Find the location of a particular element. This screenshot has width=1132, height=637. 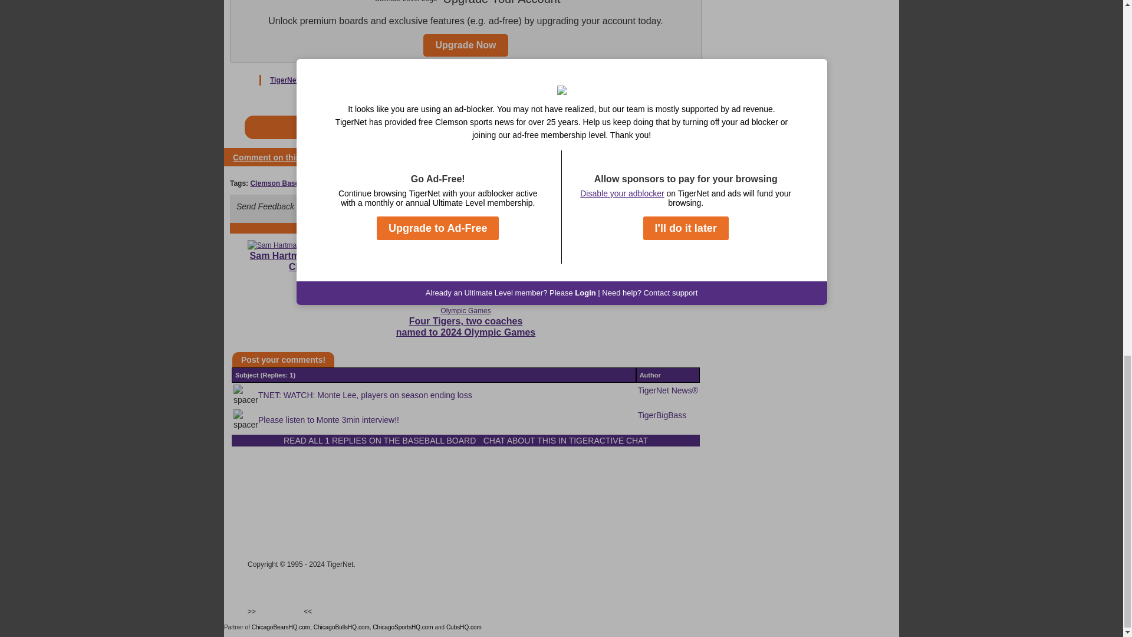

Front Page is located at coordinates (269, 471).